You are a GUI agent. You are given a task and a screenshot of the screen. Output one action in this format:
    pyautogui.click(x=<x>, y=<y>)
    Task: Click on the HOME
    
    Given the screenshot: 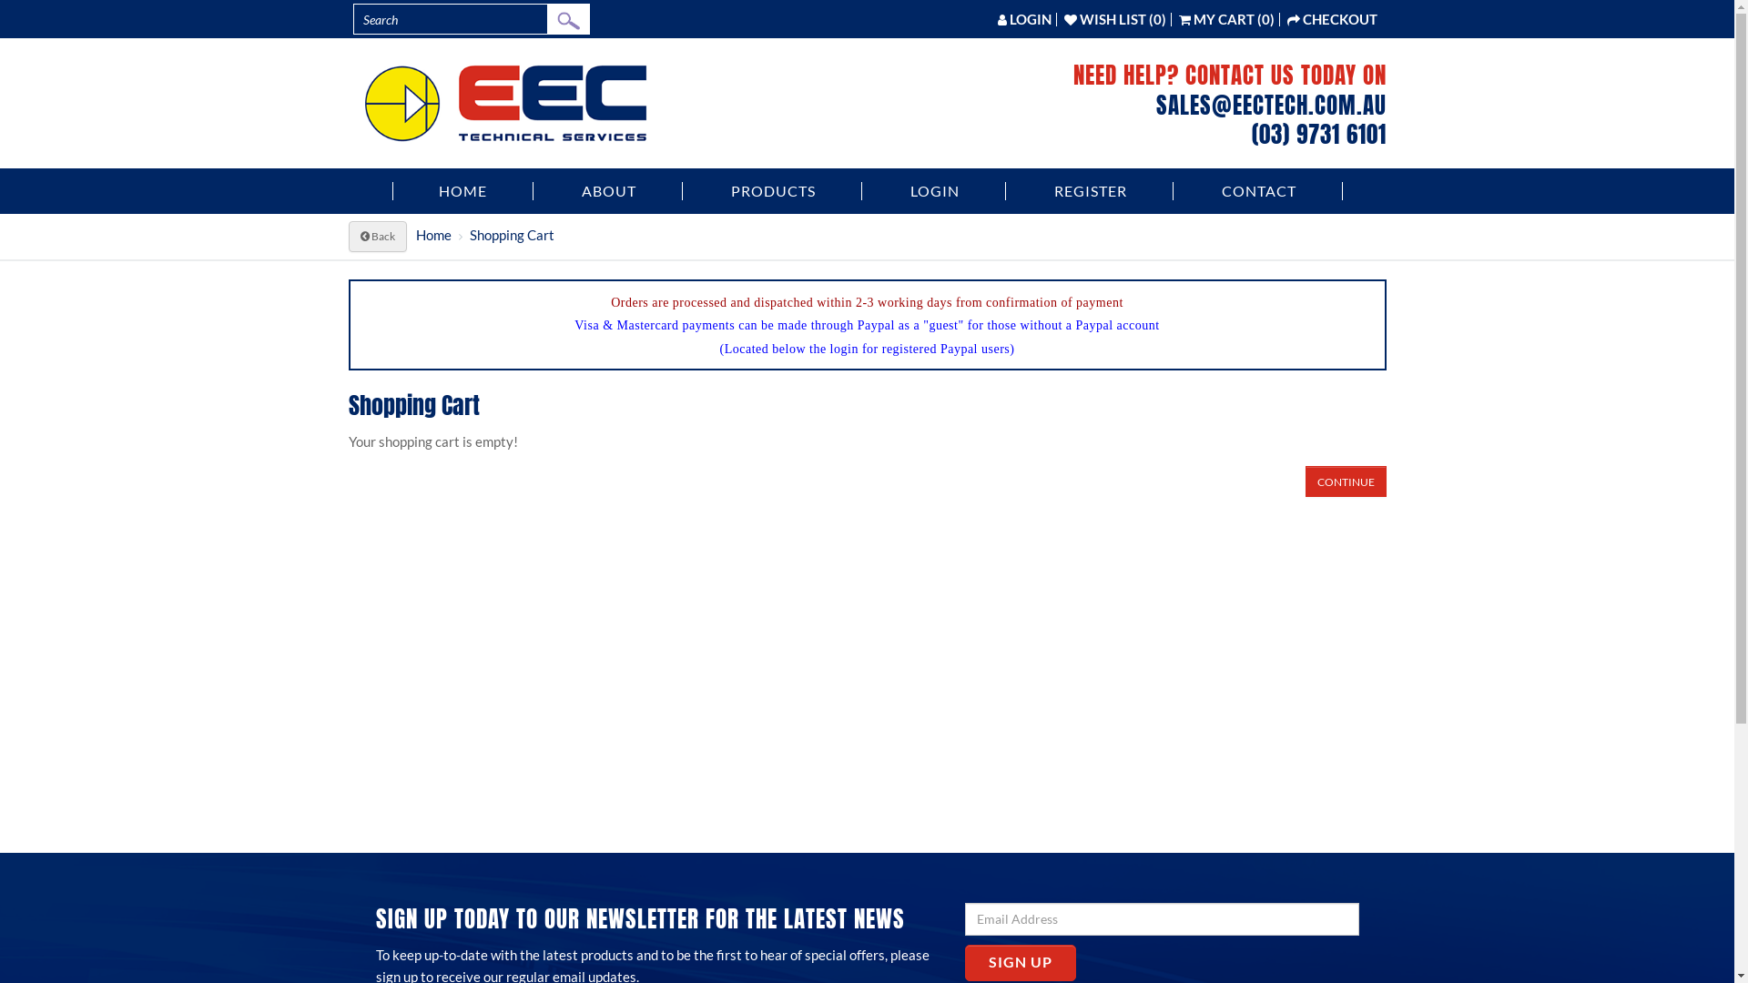 What is the action you would take?
    pyautogui.click(x=462, y=191)
    